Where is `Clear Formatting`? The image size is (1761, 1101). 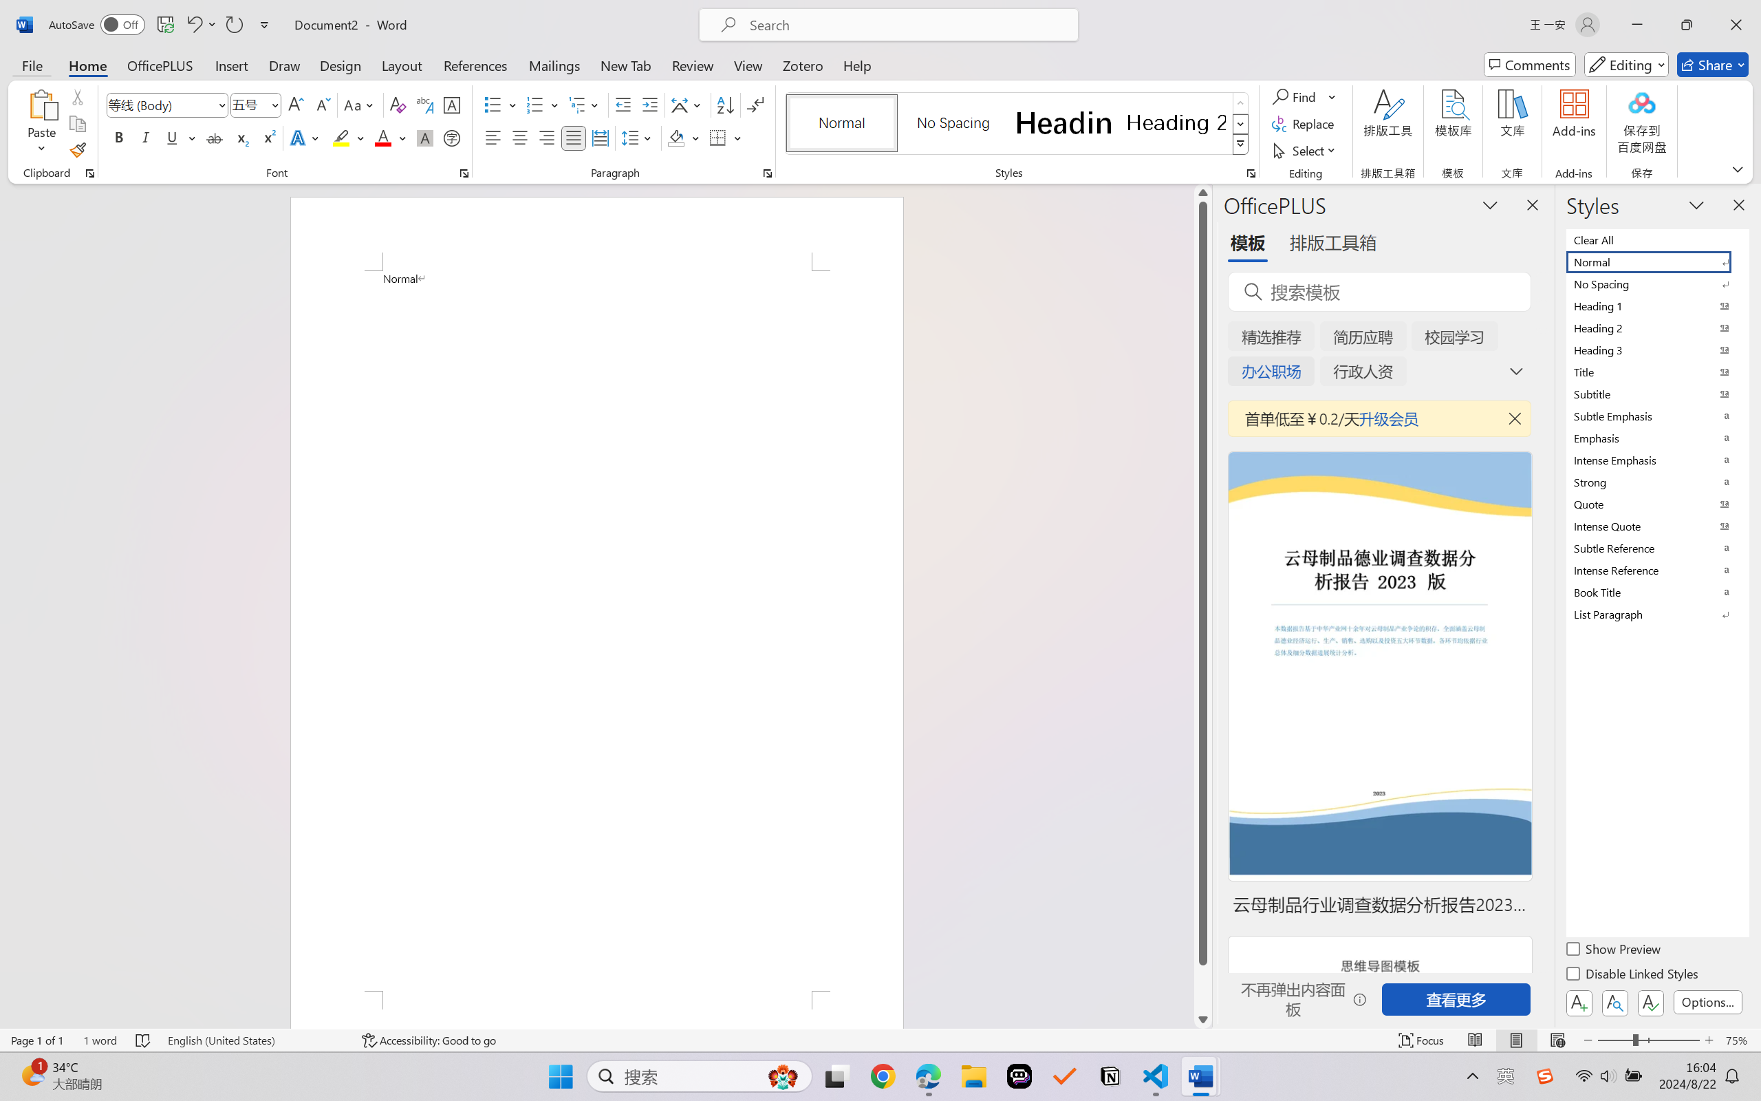 Clear Formatting is located at coordinates (398, 105).